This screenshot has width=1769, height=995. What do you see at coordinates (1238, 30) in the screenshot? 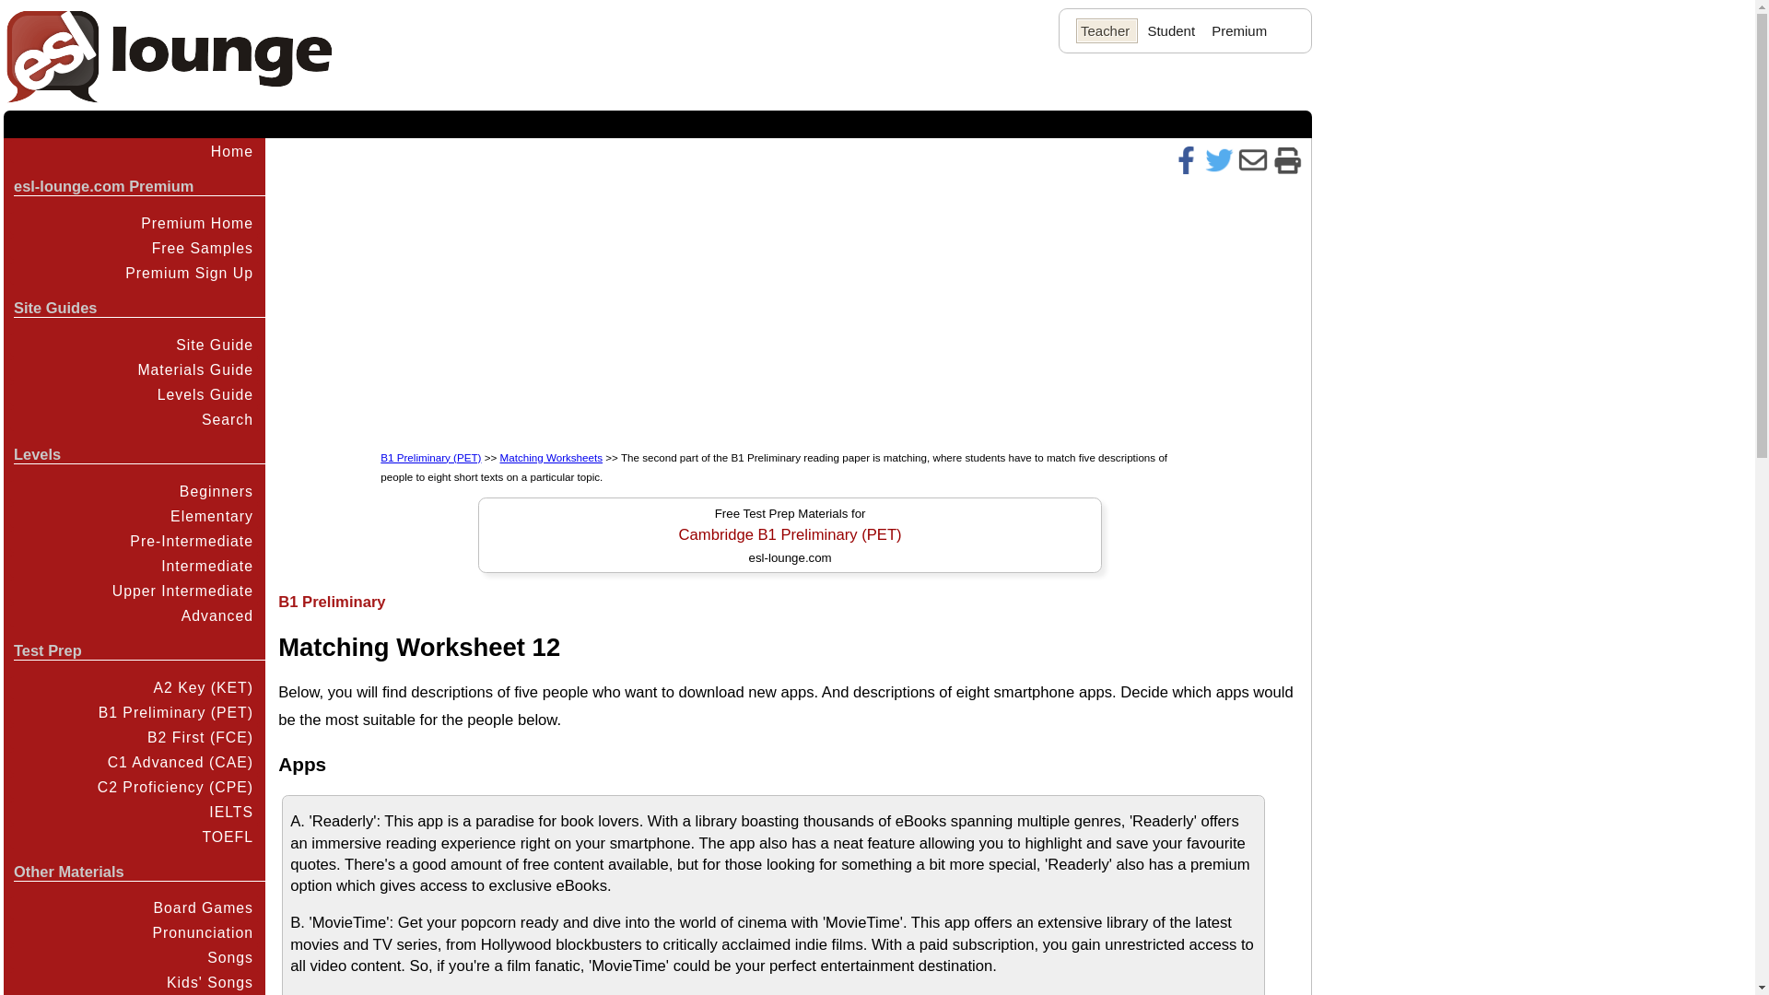
I see `Premium` at bounding box center [1238, 30].